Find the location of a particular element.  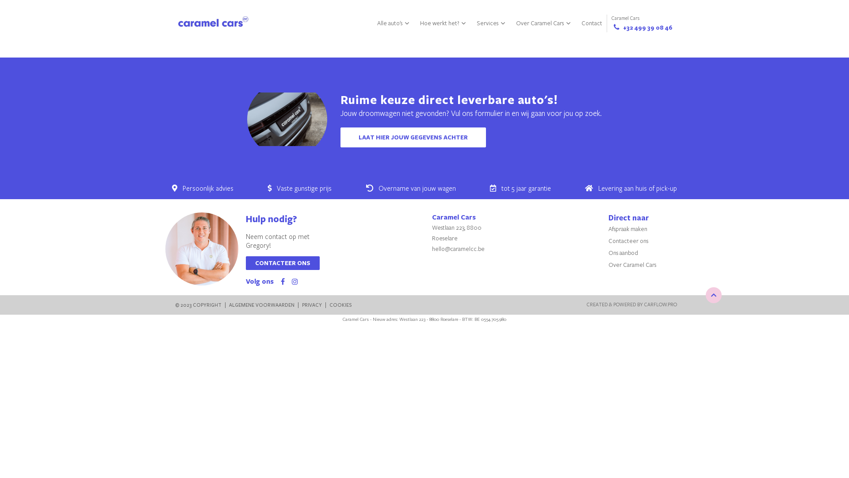

Westlaan 223, 8800 Roeselare is located at coordinates (457, 233).